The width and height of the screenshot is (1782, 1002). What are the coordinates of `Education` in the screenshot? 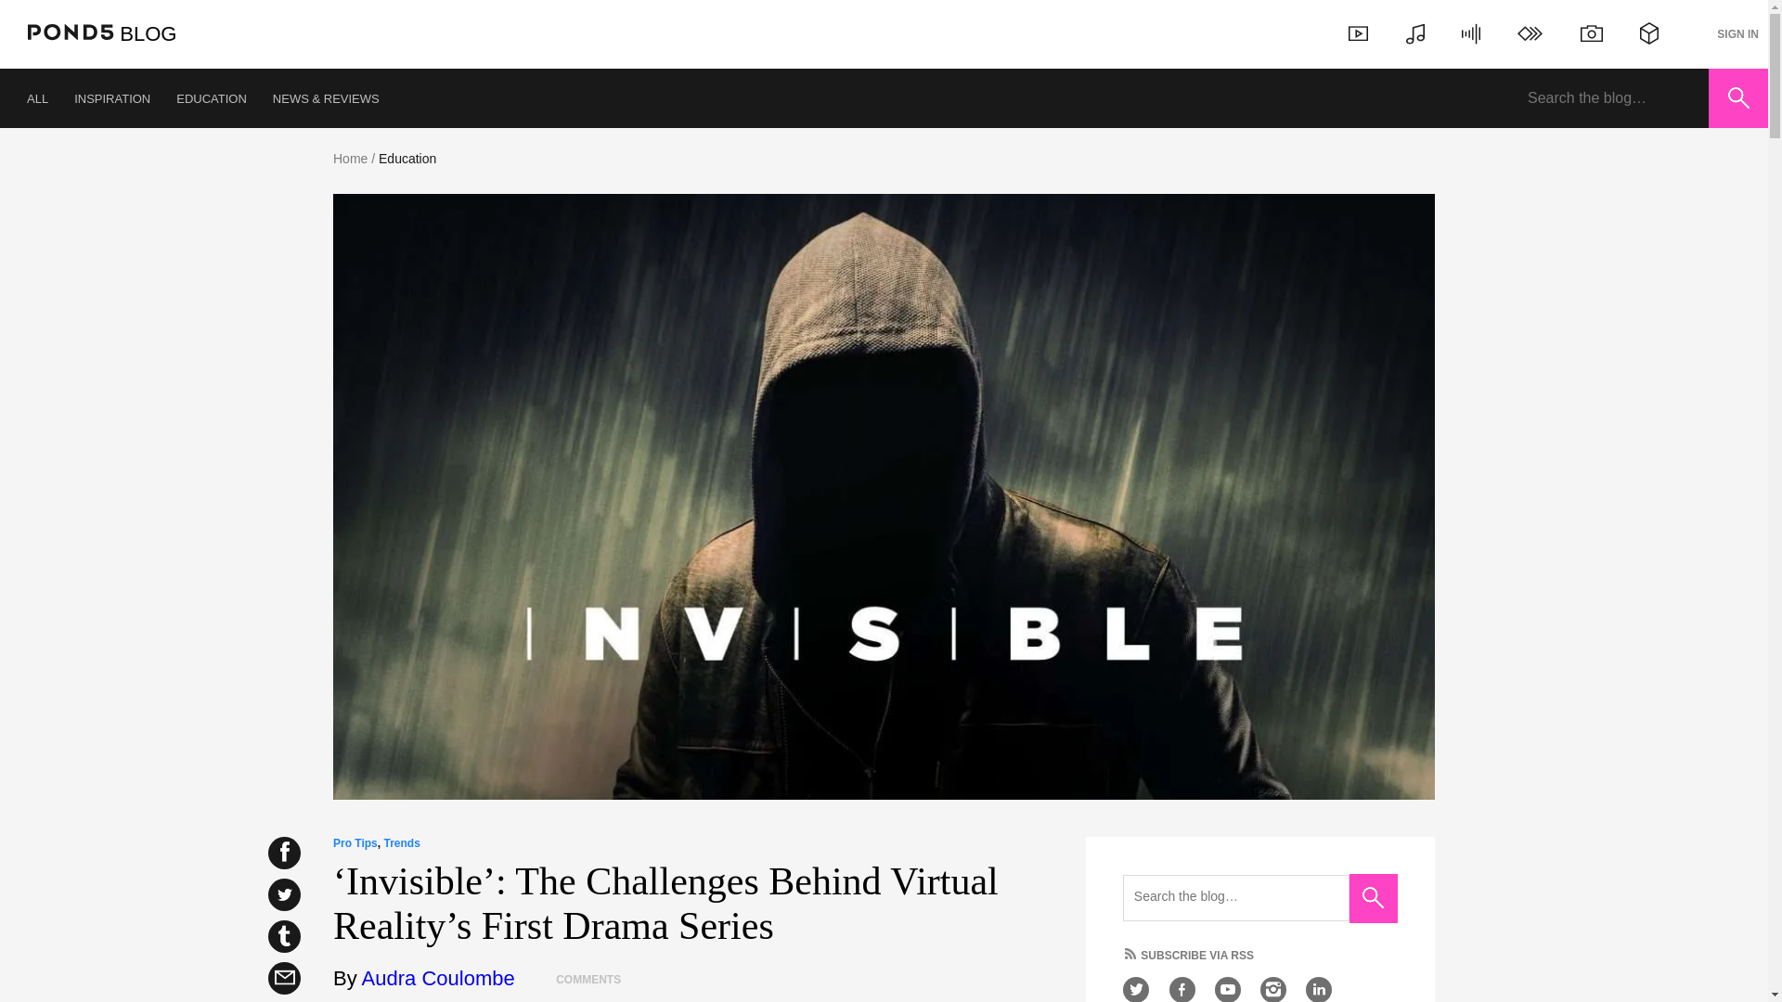 It's located at (407, 159).